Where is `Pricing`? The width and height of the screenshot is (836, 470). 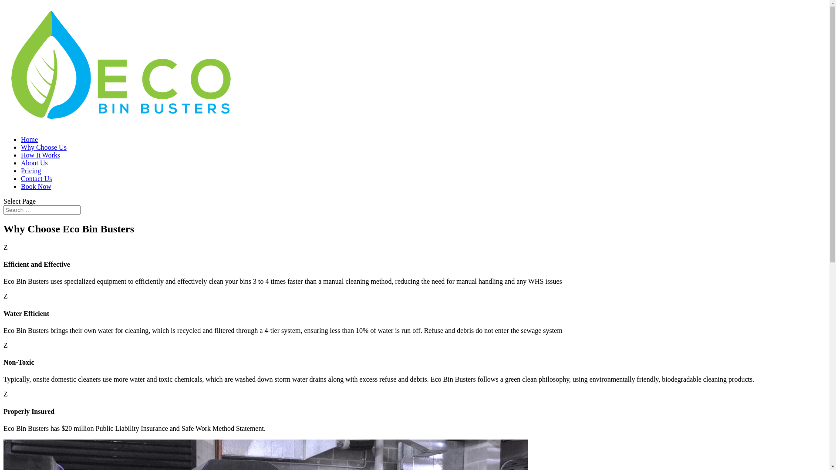 Pricing is located at coordinates (31, 171).